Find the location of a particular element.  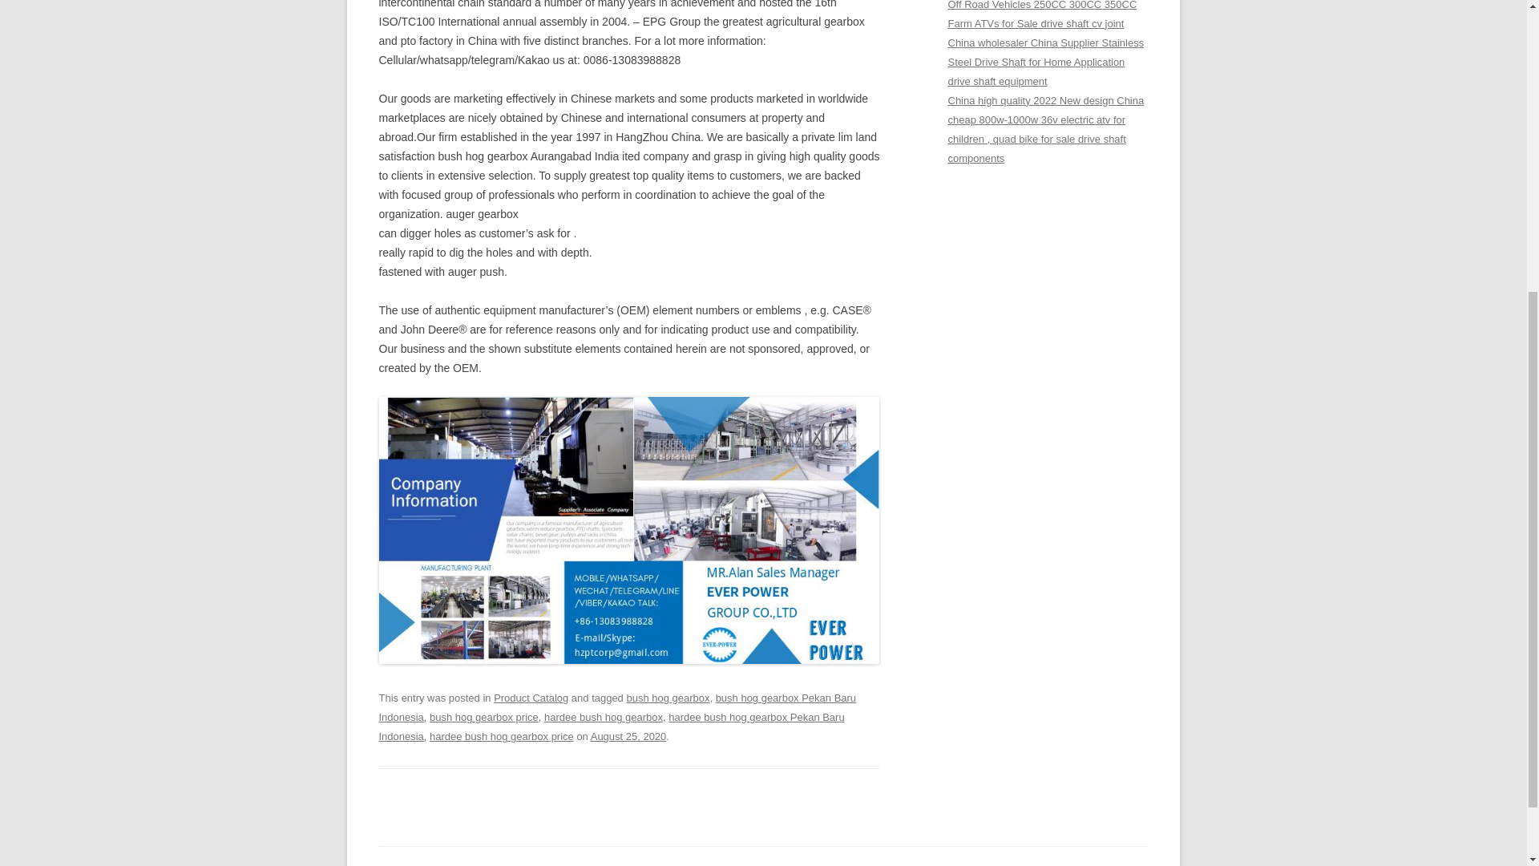

August 25, 2020 is located at coordinates (628, 736).